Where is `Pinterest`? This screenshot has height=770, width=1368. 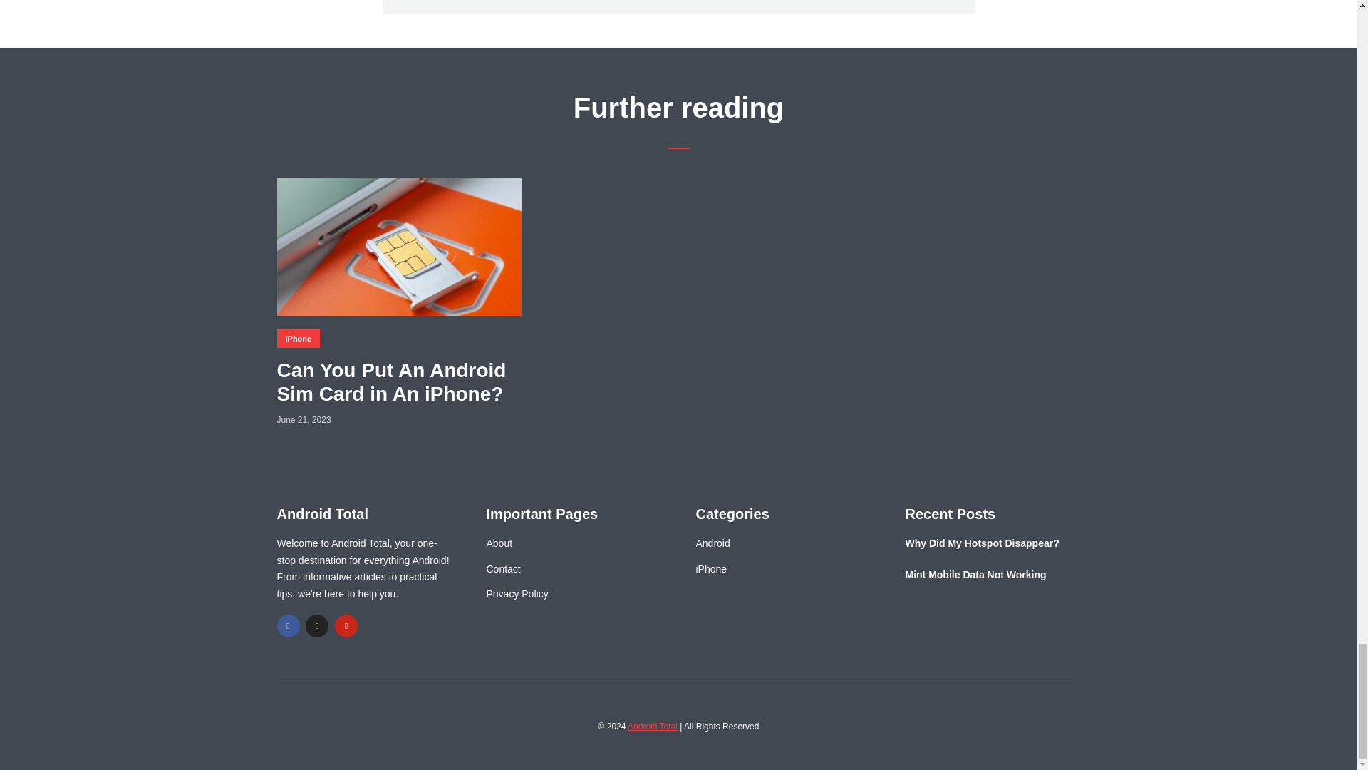 Pinterest is located at coordinates (346, 626).